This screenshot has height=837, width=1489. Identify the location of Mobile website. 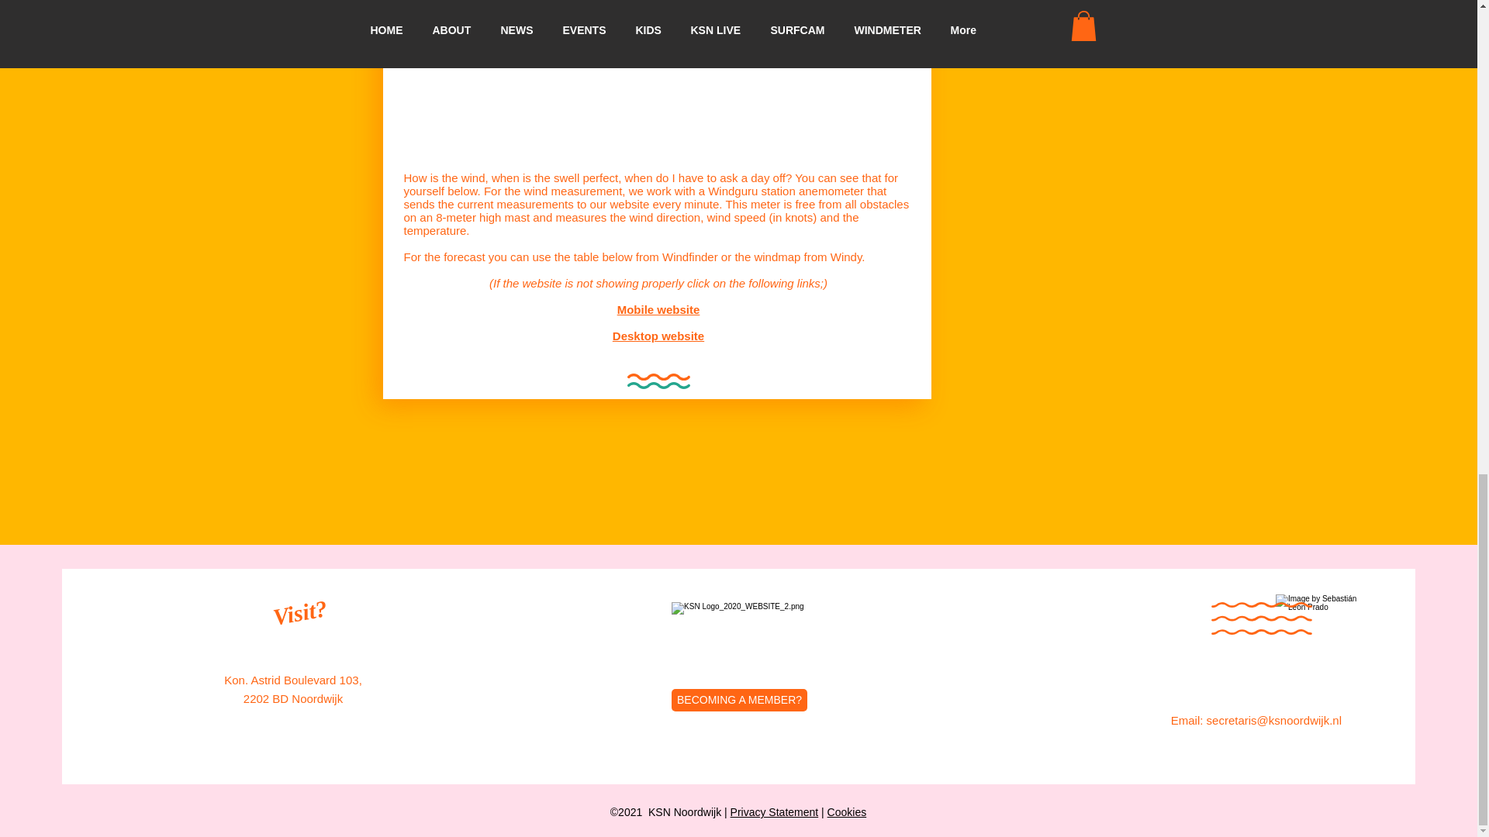
(658, 309).